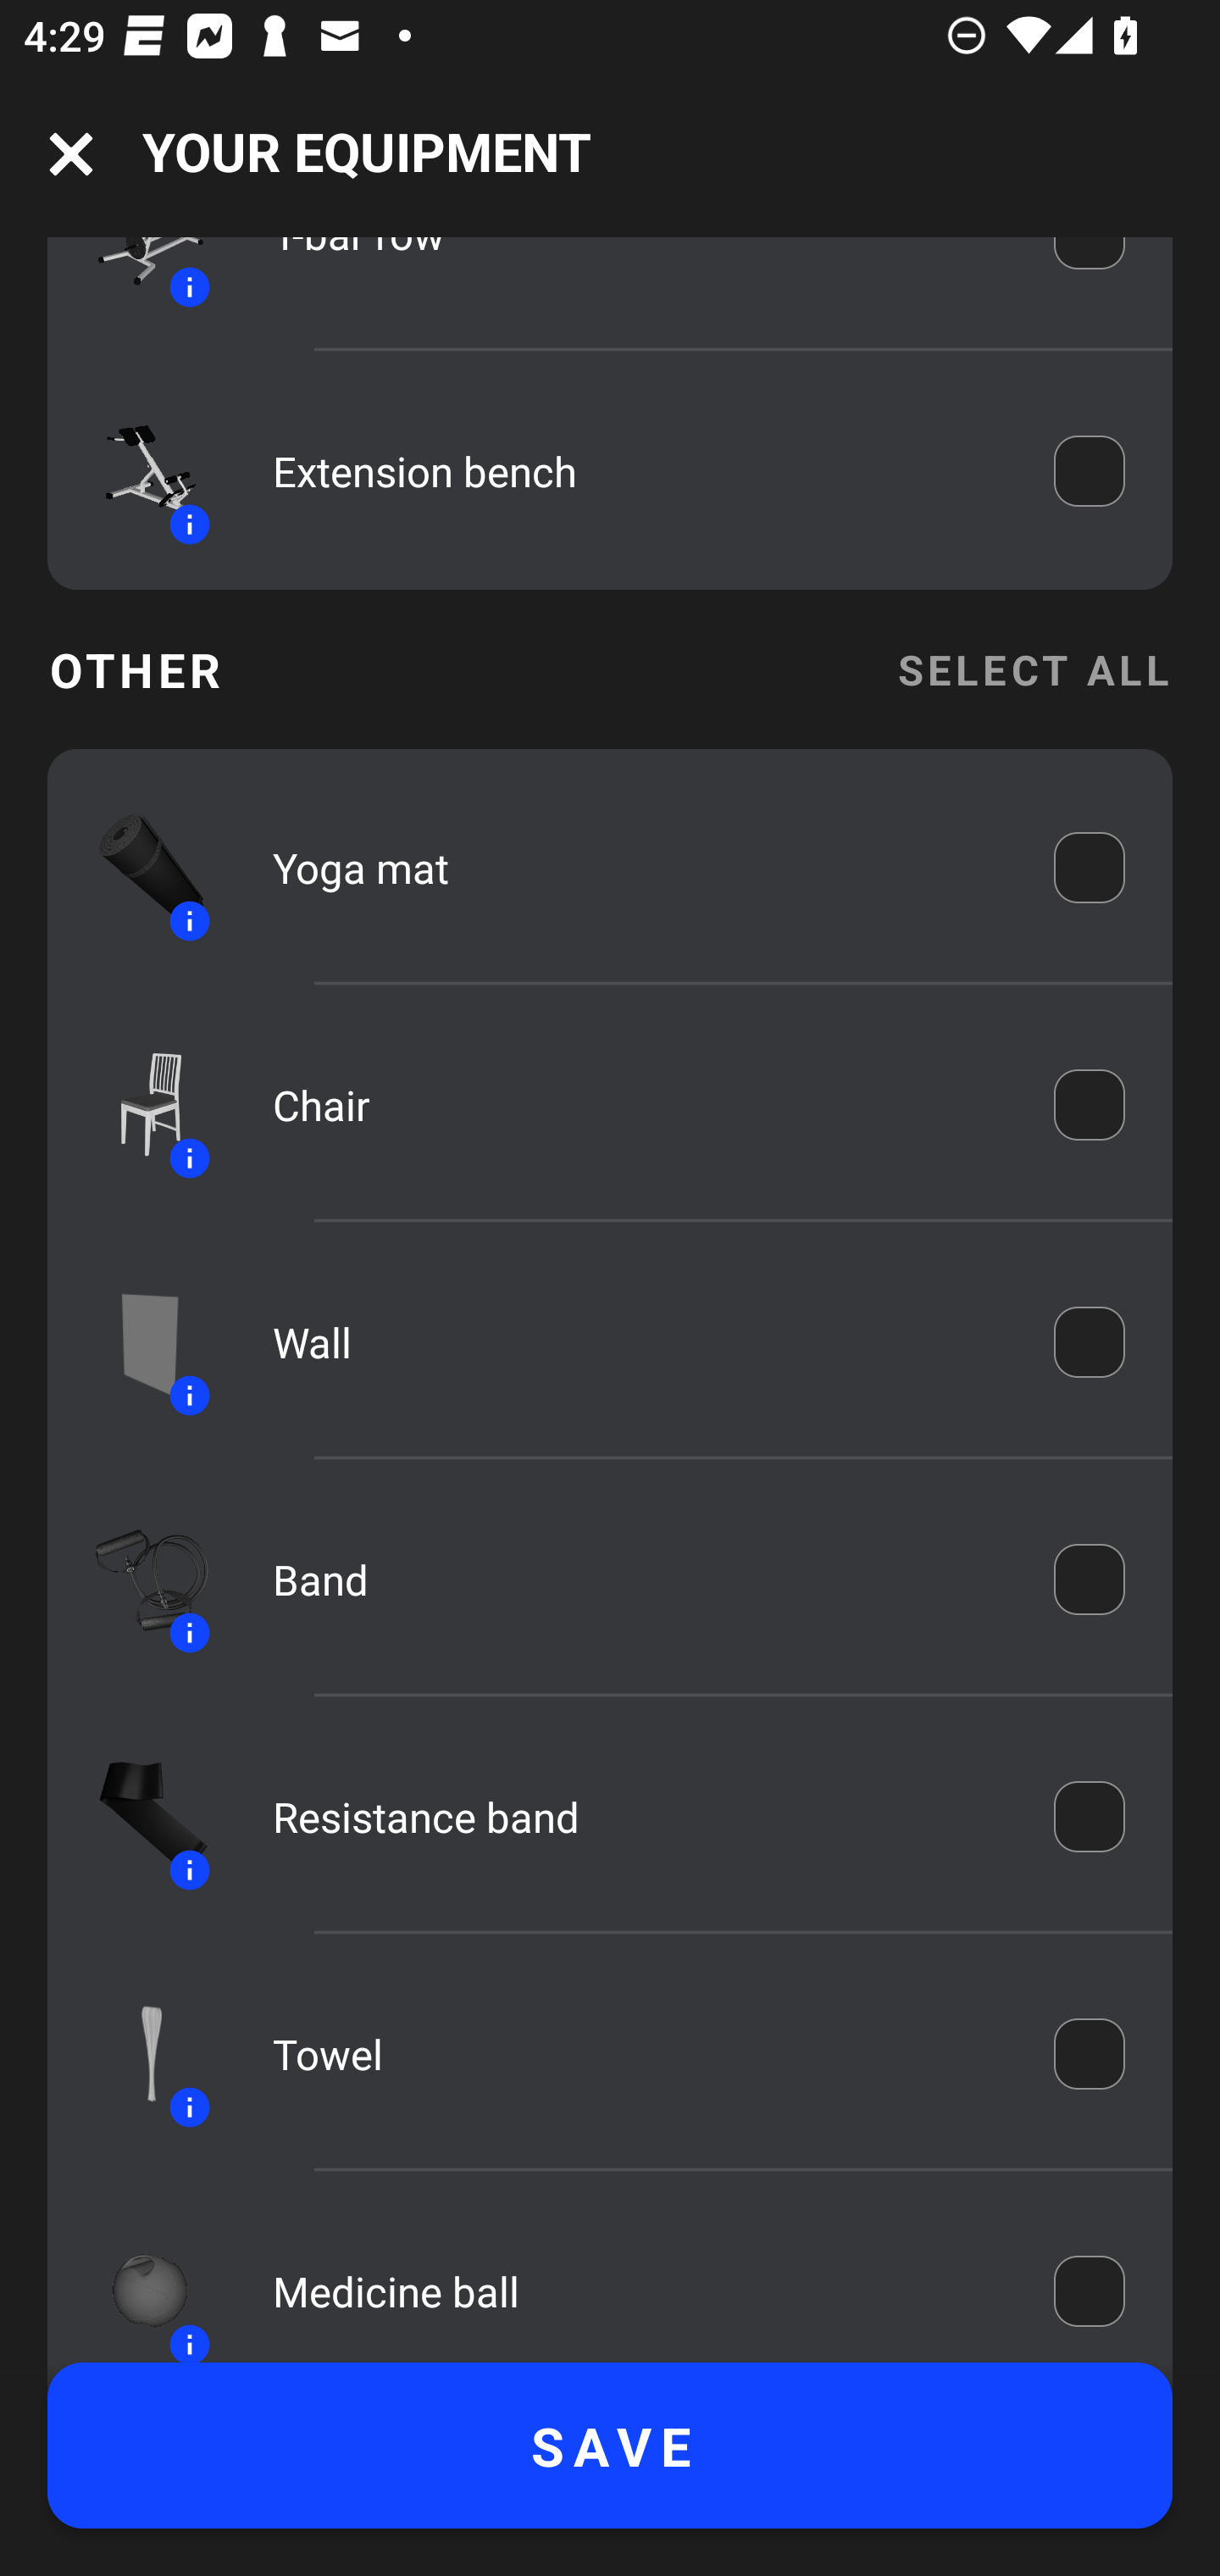 The image size is (1220, 2576). I want to click on Band, so click(640, 1579).